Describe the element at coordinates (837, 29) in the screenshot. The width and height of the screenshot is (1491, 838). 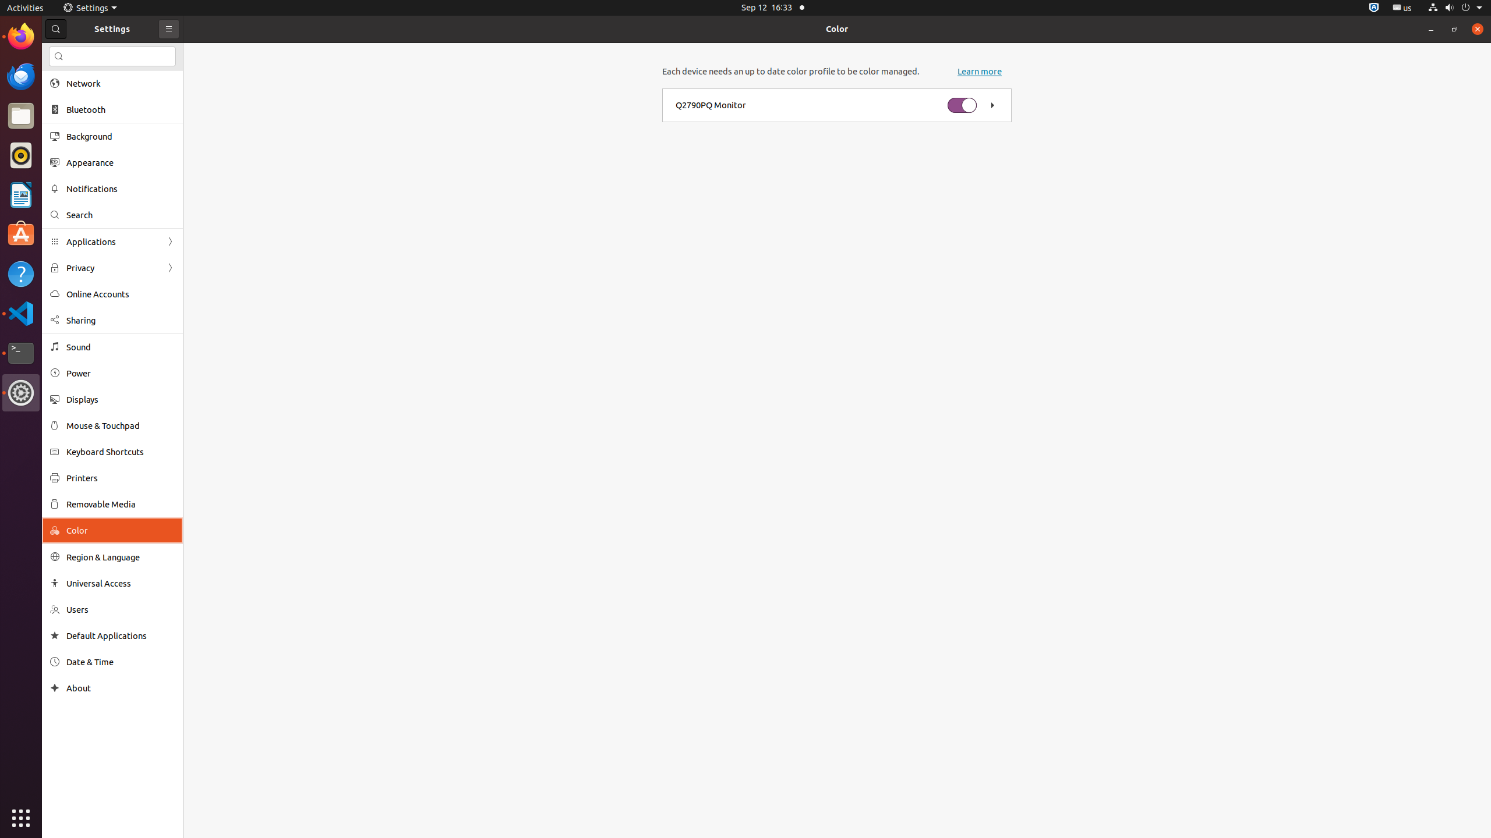
I see `Color` at that location.